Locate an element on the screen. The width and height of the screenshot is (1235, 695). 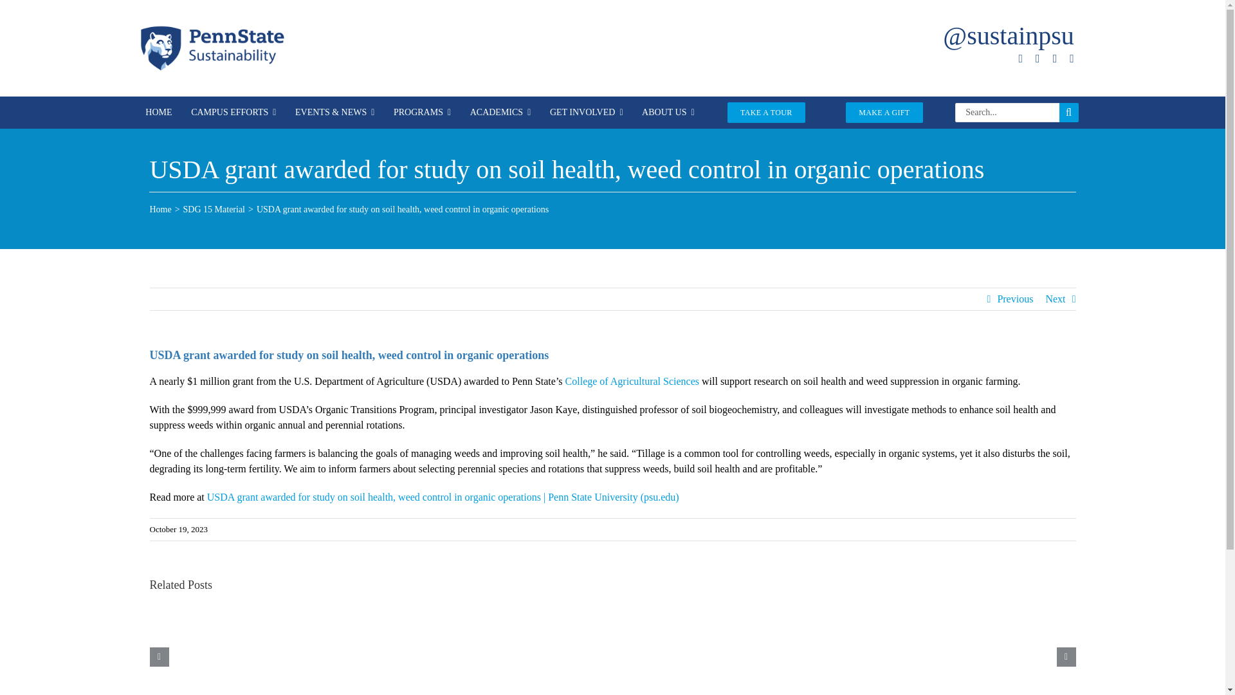
CAMPUS EFFORTS is located at coordinates (233, 112).